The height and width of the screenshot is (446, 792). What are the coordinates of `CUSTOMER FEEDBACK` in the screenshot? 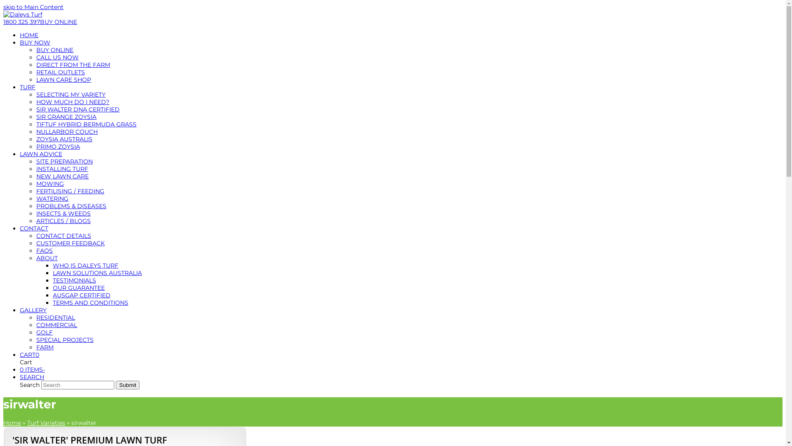 It's located at (71, 243).